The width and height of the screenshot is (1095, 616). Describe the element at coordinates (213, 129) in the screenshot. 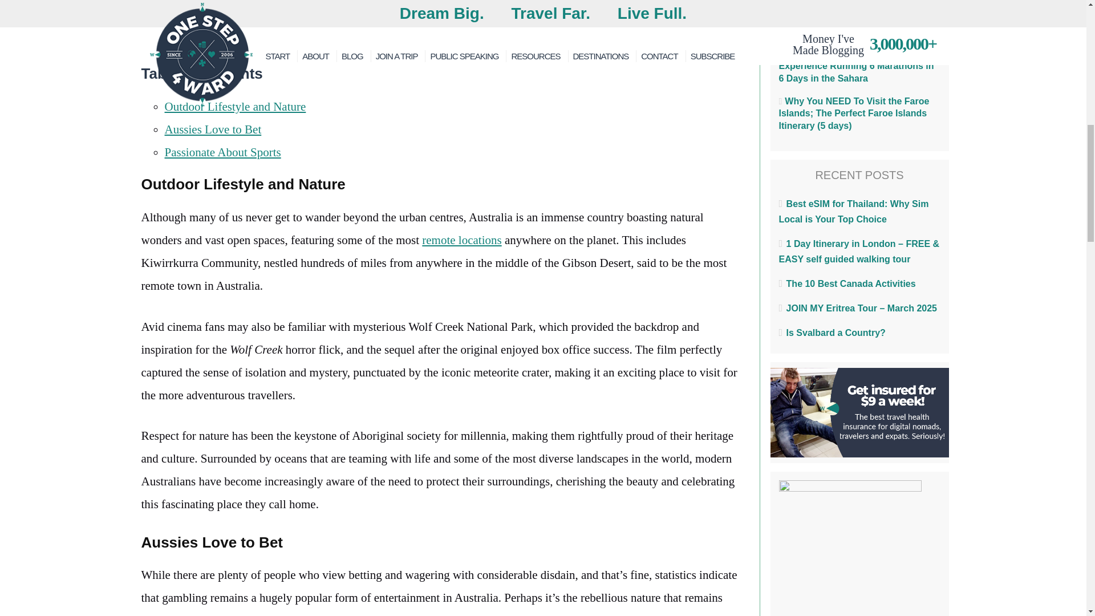

I see `Aussies Love to Bet` at that location.